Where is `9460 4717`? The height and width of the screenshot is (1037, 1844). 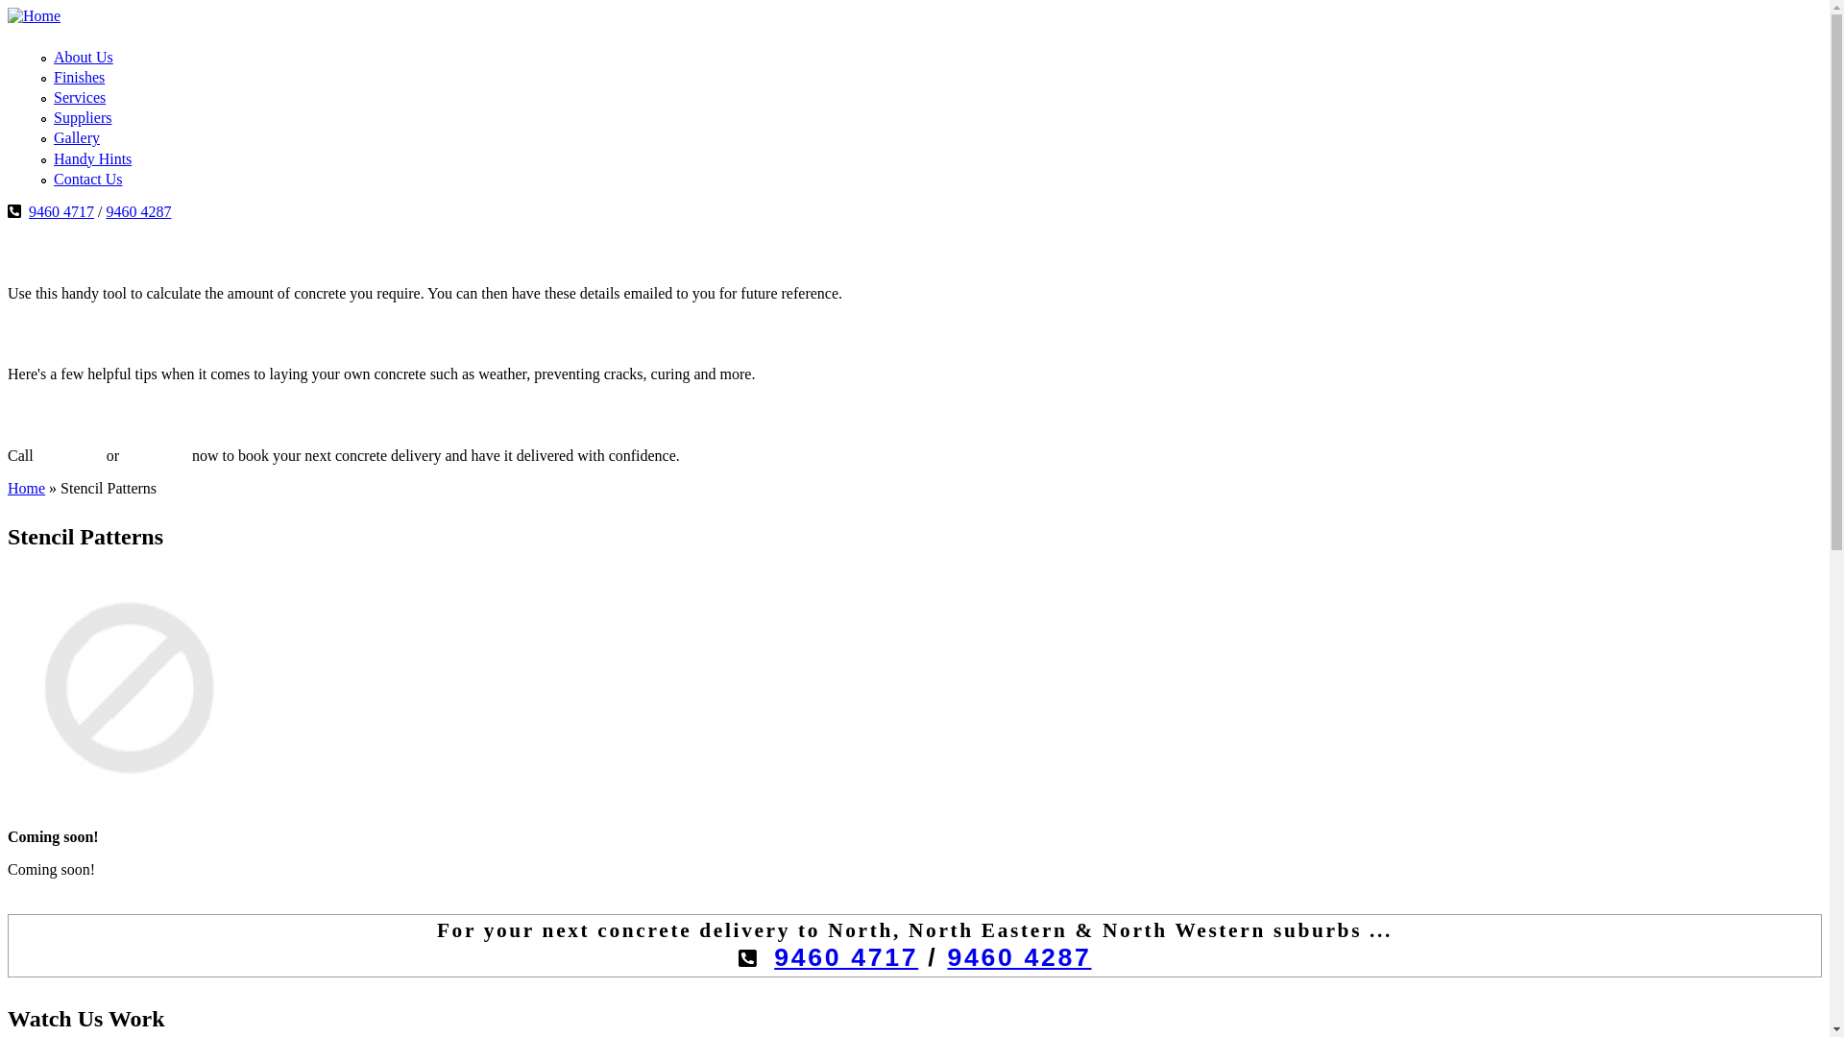
9460 4717 is located at coordinates (70, 455).